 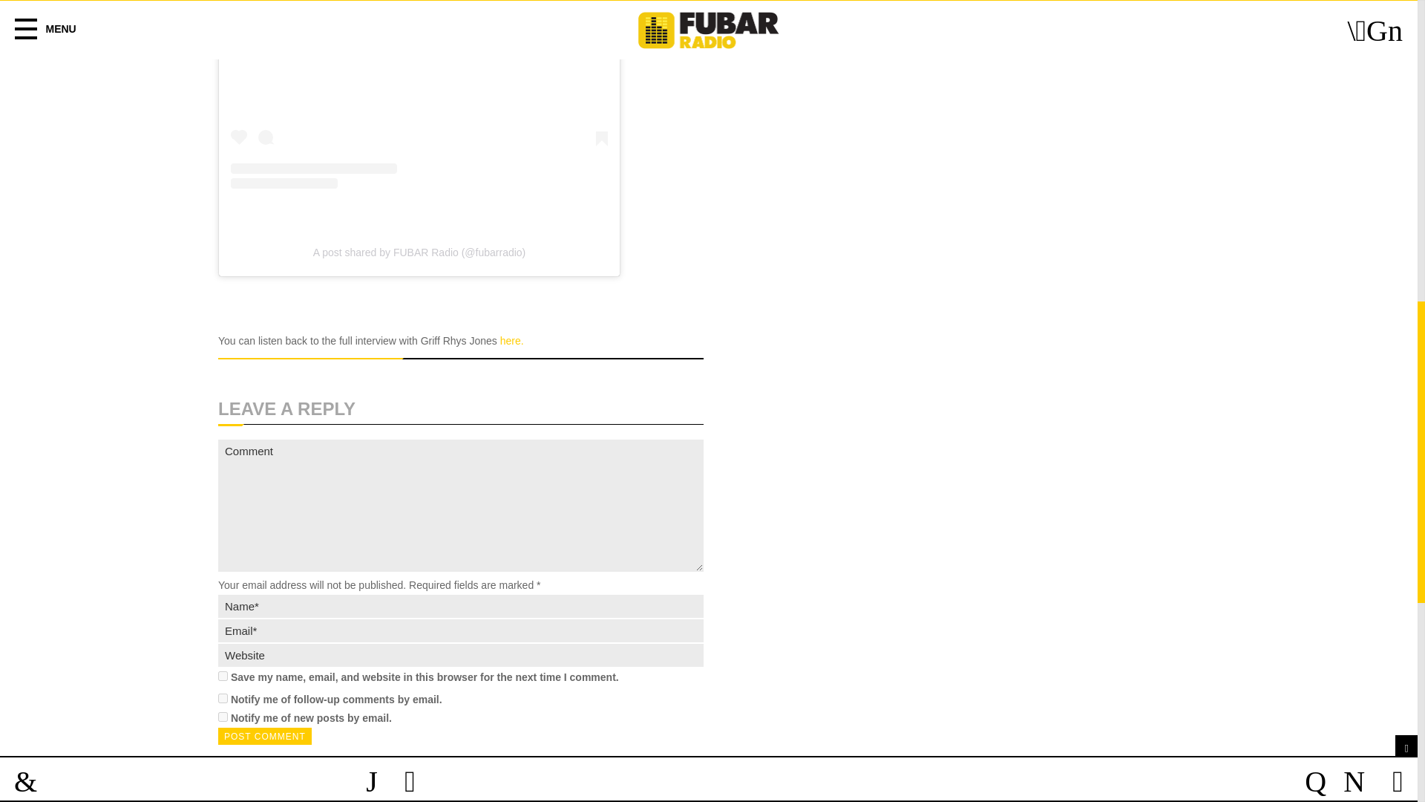 What do you see at coordinates (264, 736) in the screenshot?
I see `Post Comment` at bounding box center [264, 736].